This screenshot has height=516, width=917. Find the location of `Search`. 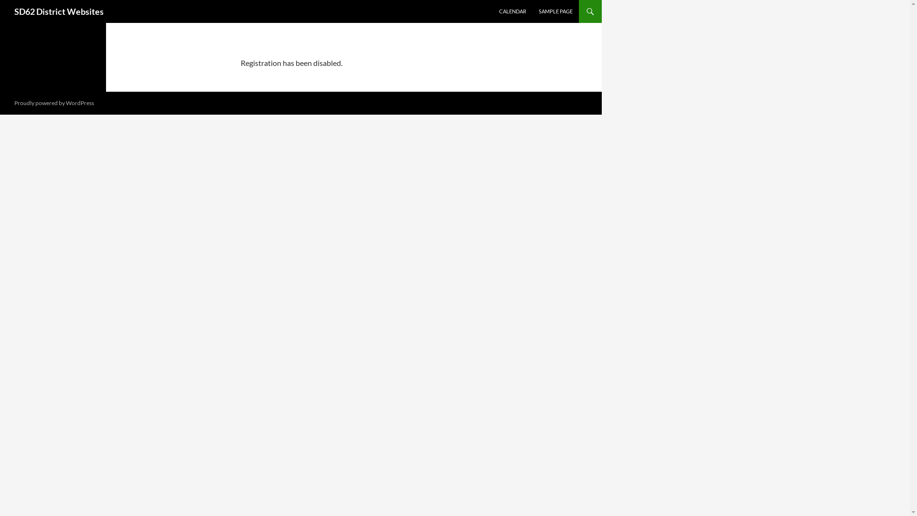

Search is located at coordinates (3, 0).